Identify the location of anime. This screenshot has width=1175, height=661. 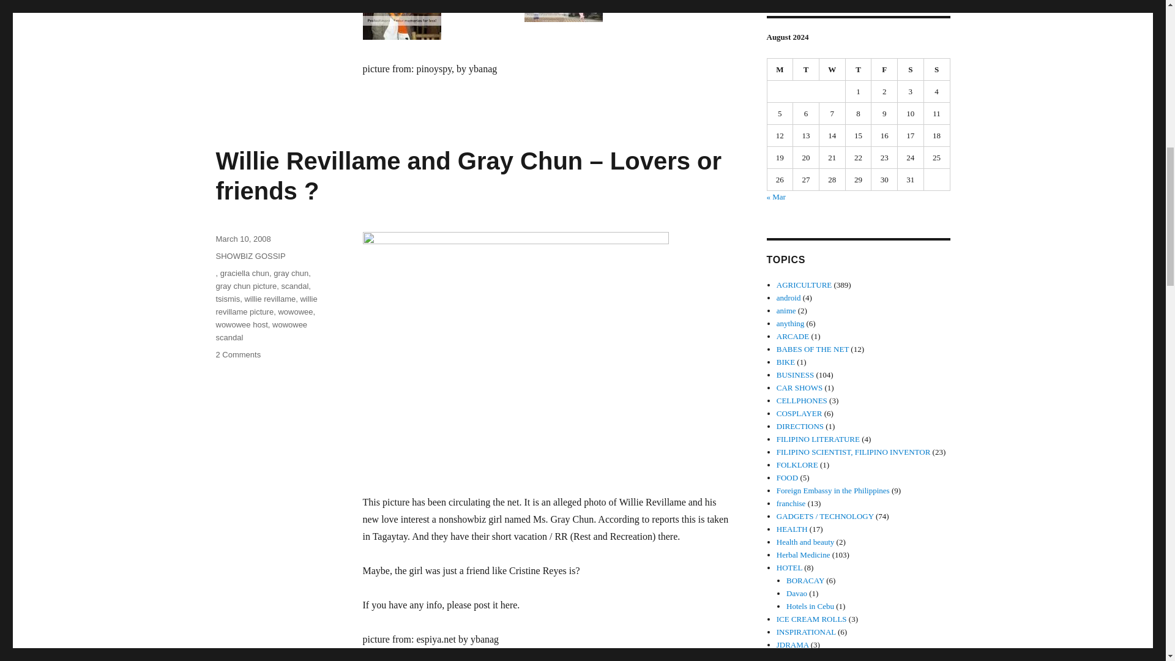
(786, 311).